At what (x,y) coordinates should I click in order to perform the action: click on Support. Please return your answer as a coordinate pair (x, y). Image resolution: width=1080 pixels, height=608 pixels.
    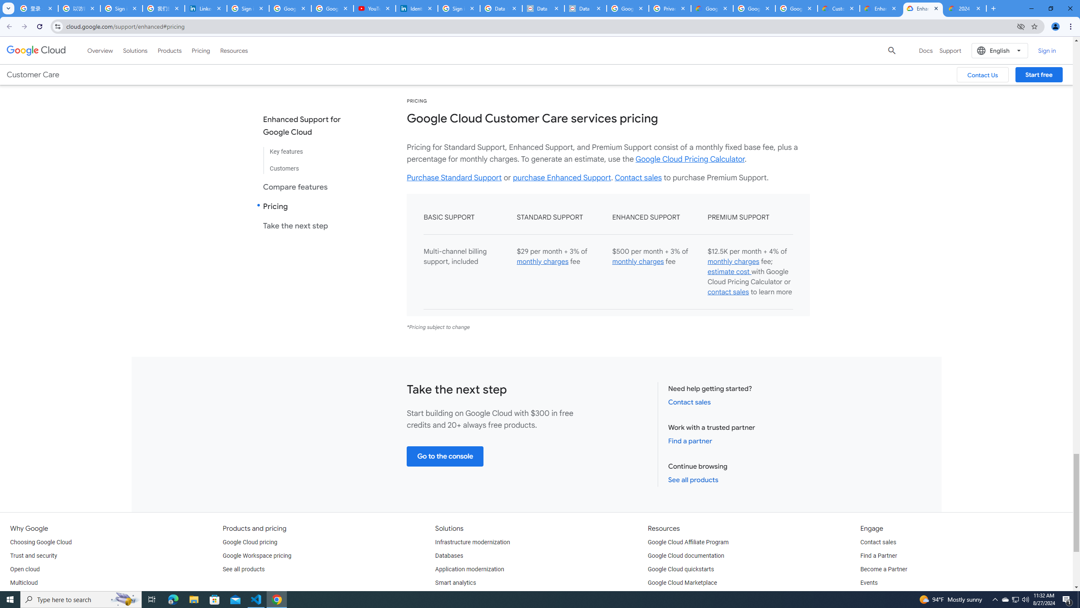
    Looking at the image, I should click on (950, 51).